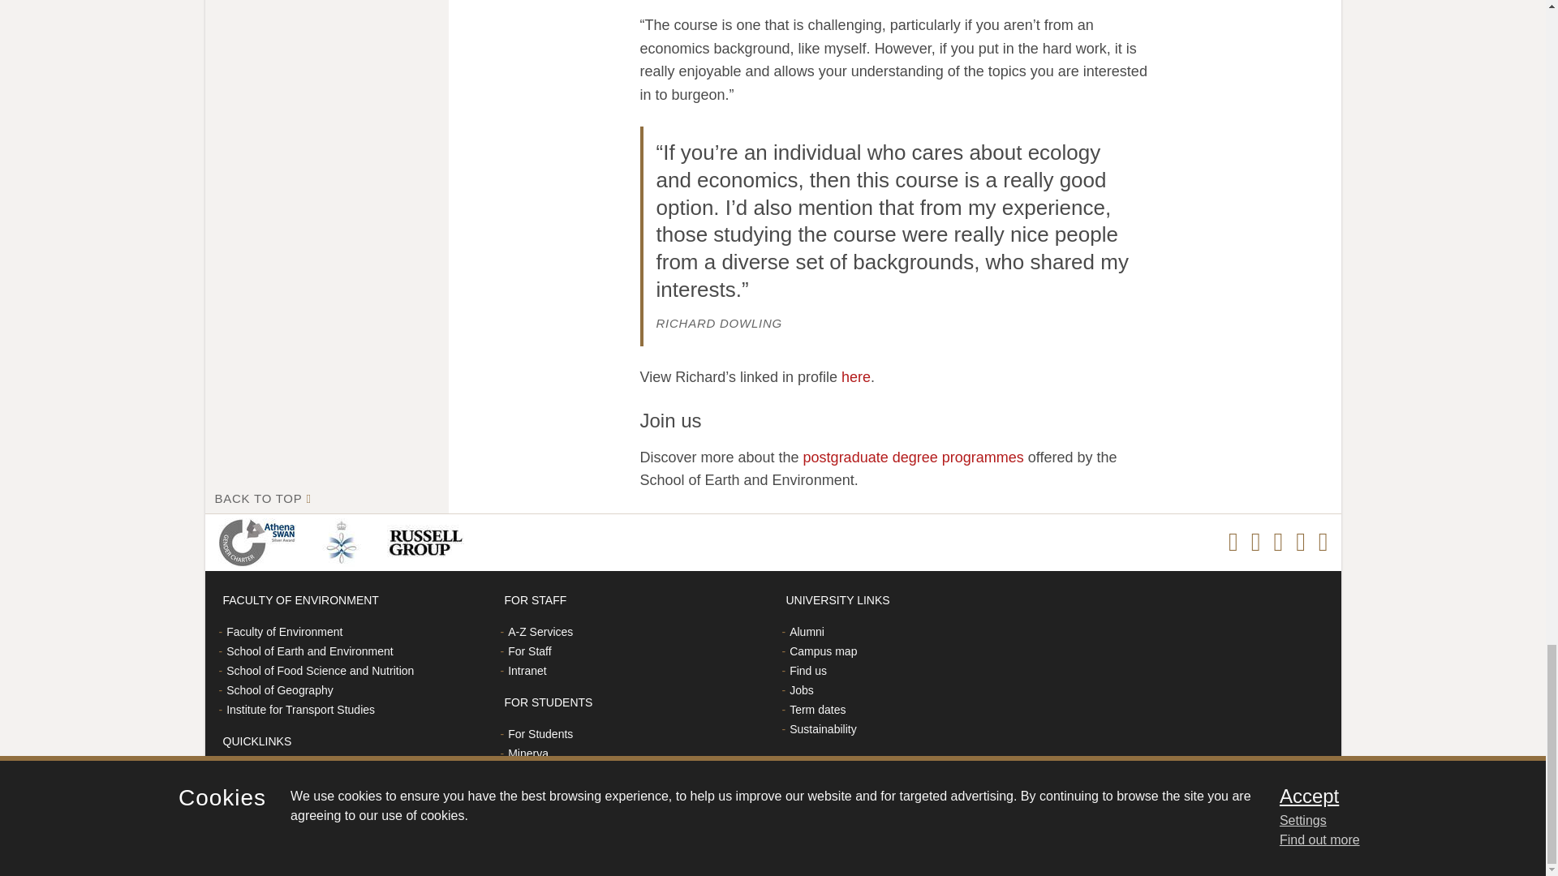 The image size is (1558, 876). What do you see at coordinates (344, 542) in the screenshot?
I see `Visit Queen's anniversary prize` at bounding box center [344, 542].